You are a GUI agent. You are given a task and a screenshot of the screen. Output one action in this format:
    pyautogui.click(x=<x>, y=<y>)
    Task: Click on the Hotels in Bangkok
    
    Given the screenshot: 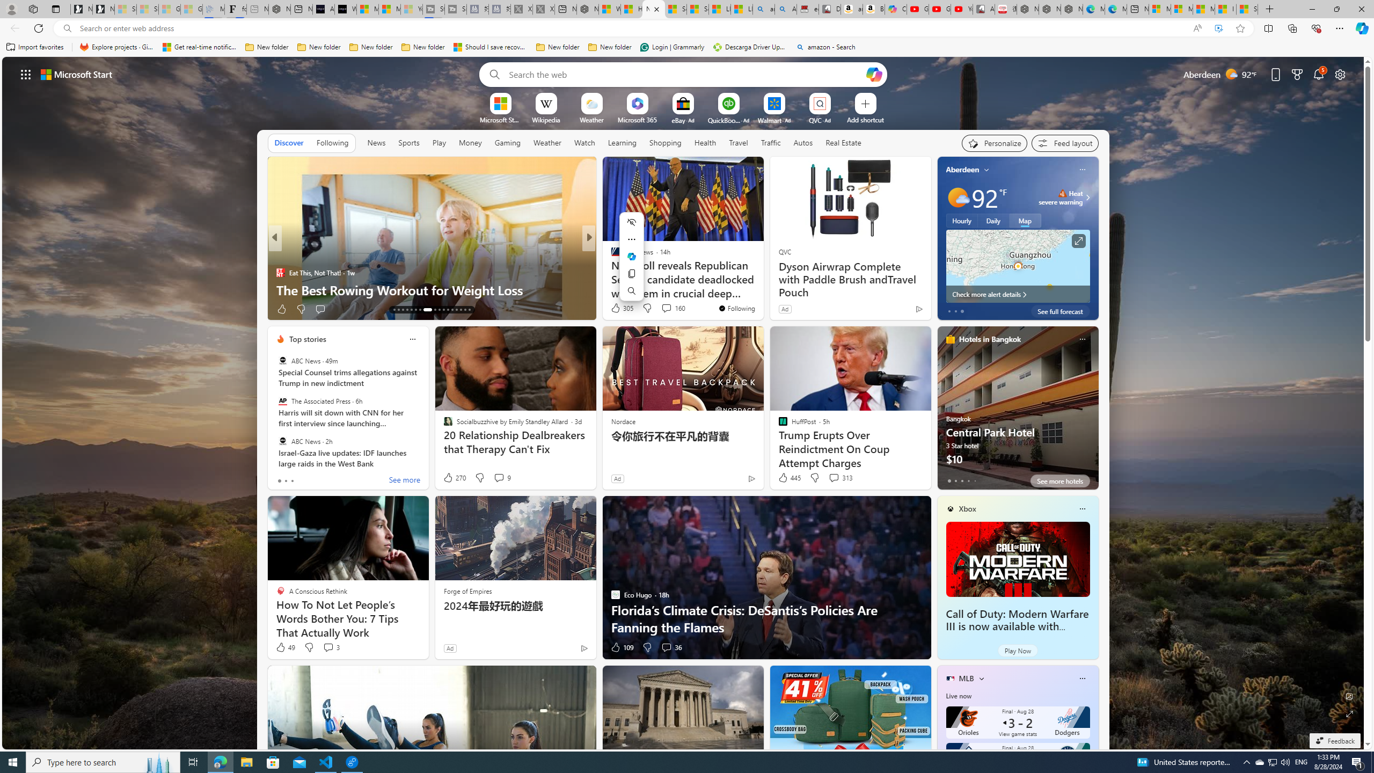 What is the action you would take?
    pyautogui.click(x=990, y=339)
    